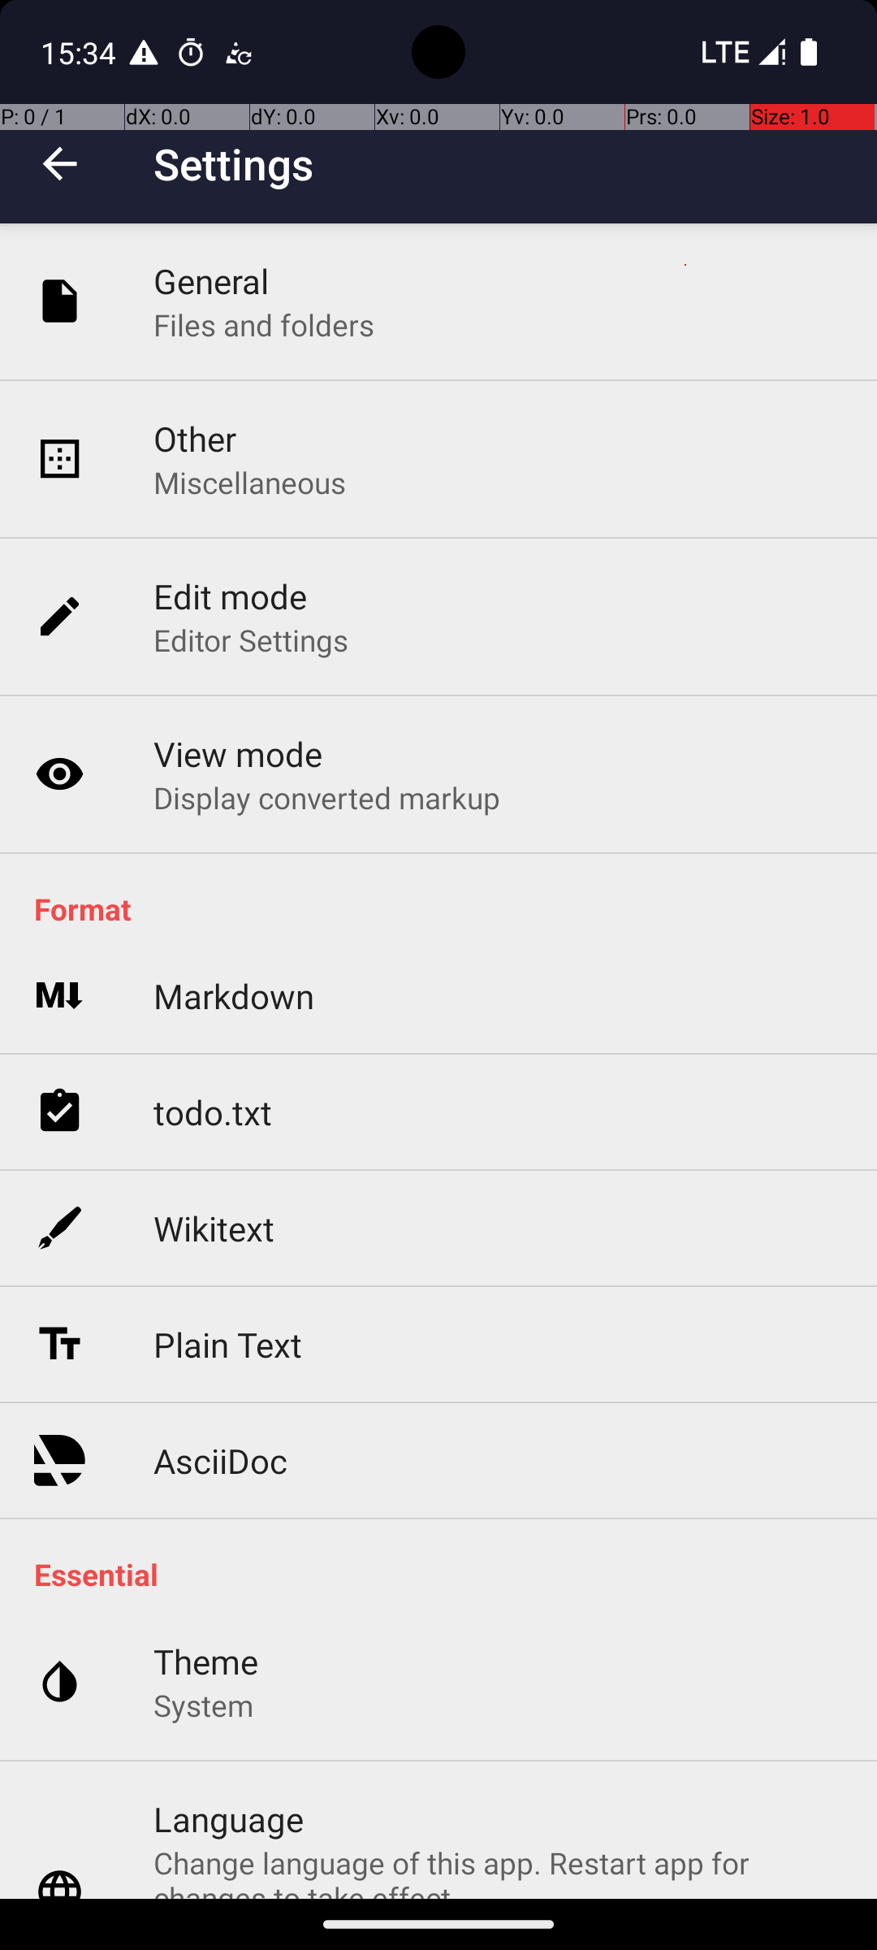  Describe the element at coordinates (264, 325) in the screenshot. I see `Files and folders` at that location.